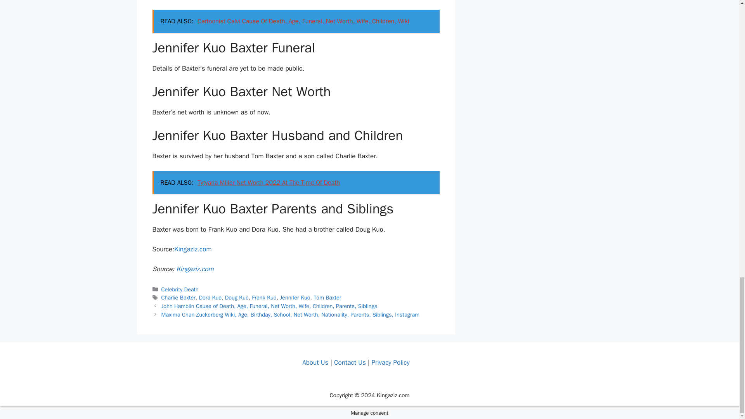 This screenshot has width=745, height=419. I want to click on Jennifer Kuo, so click(295, 298).